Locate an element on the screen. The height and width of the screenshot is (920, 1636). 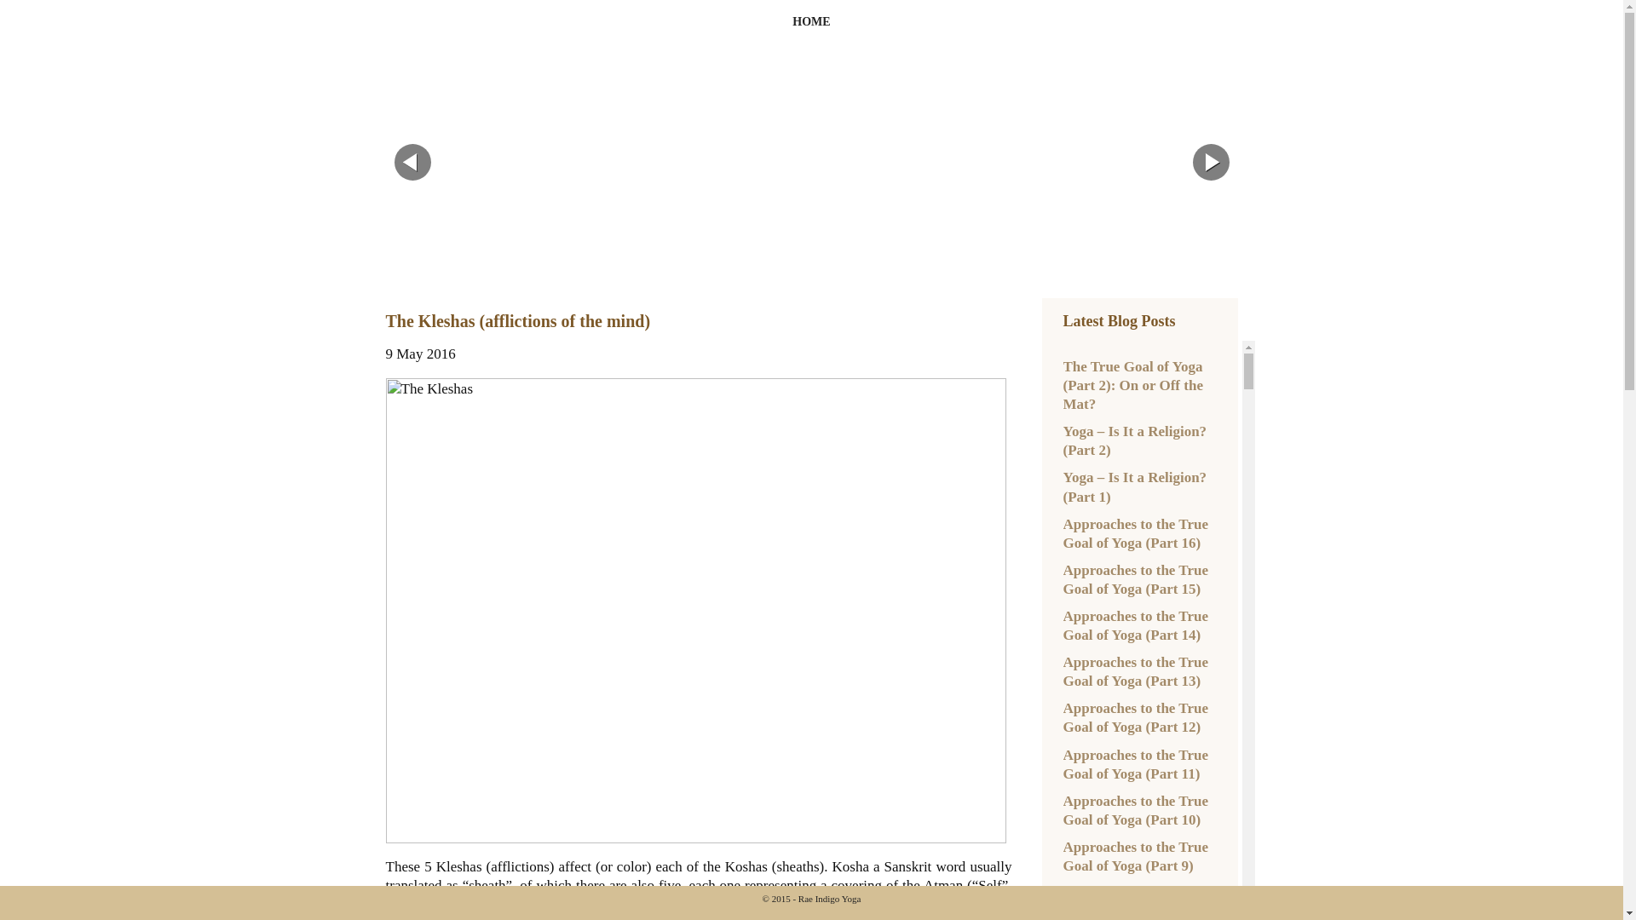
Next is located at coordinates (1211, 162).